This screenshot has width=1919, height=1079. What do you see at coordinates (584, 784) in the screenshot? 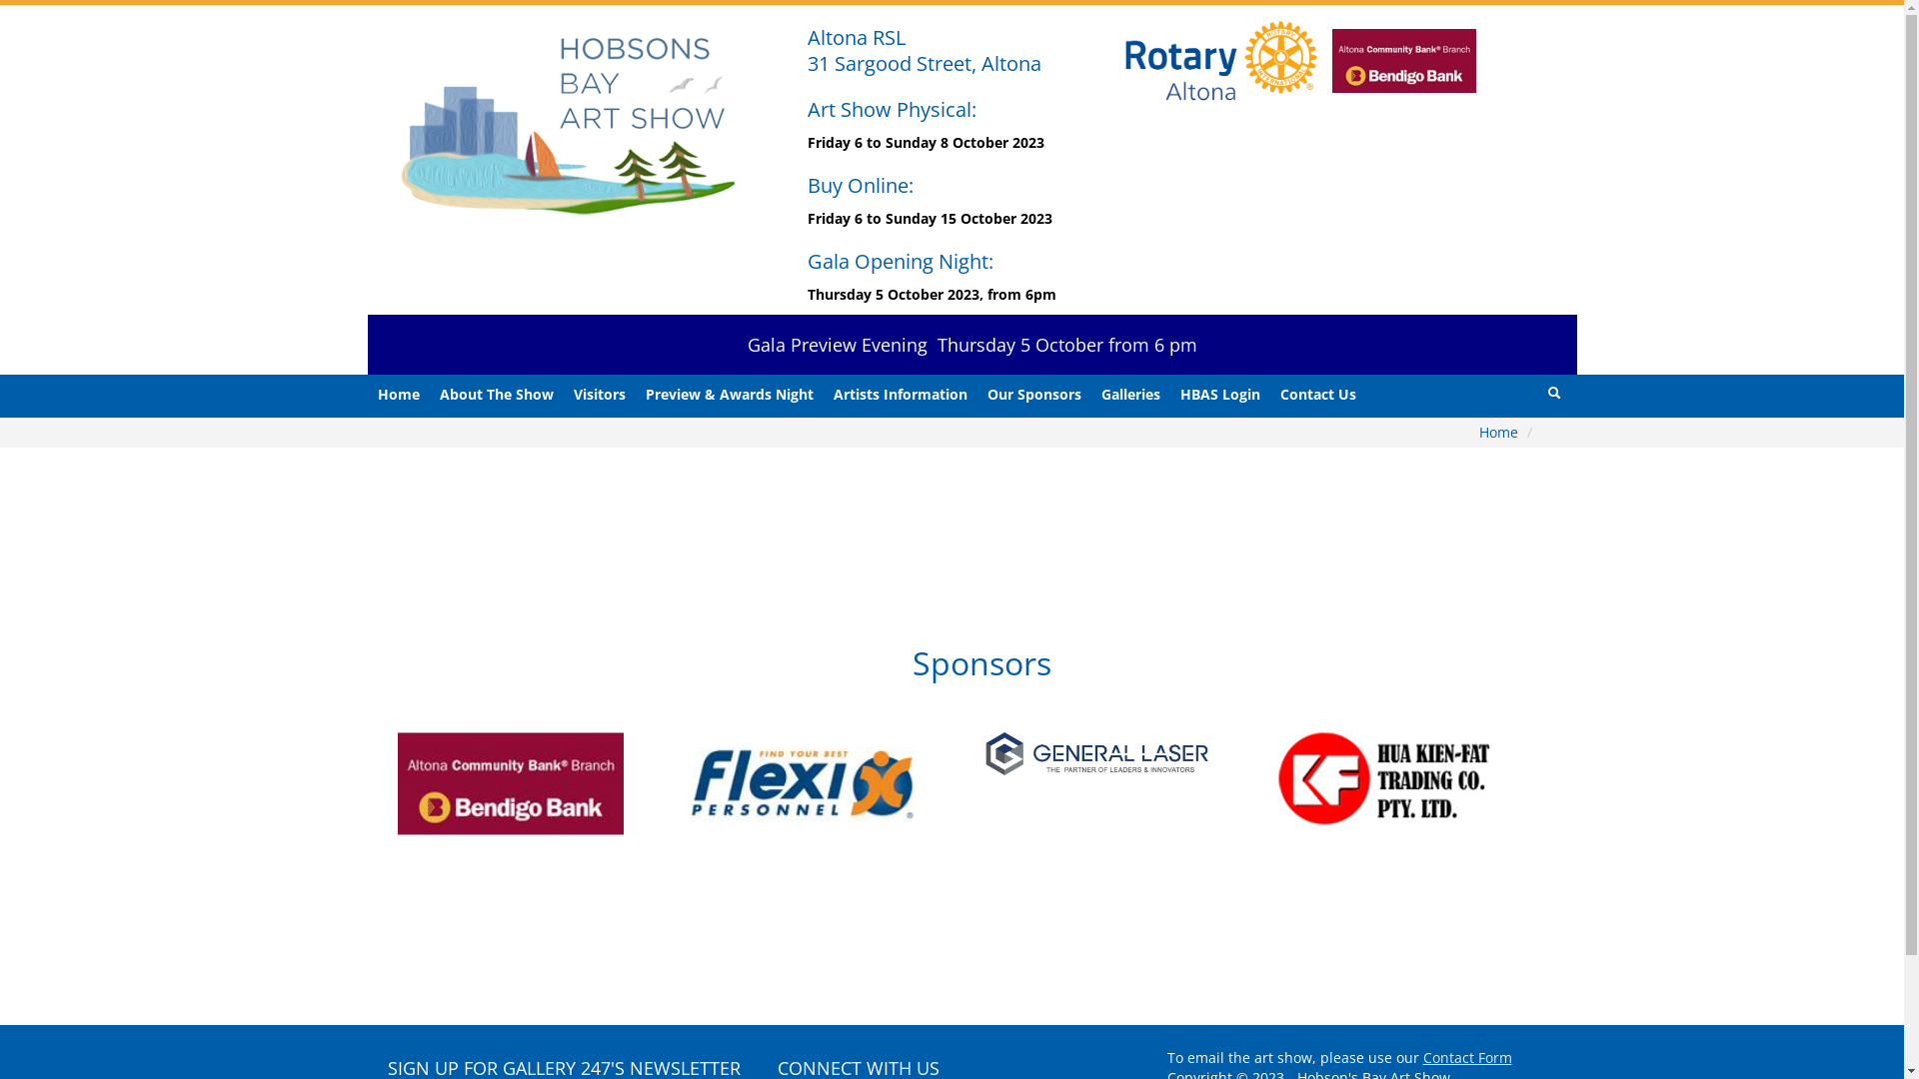
I see `Bendigo Bank - Altona Community Bank(R) Branch` at bounding box center [584, 784].